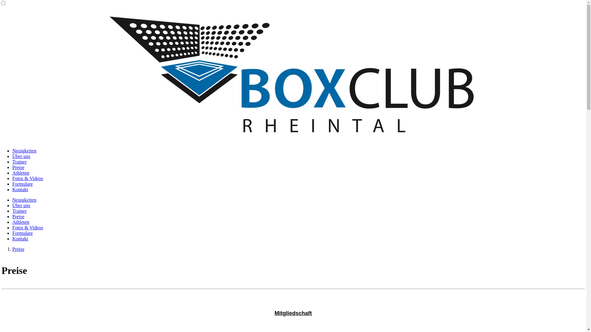 The width and height of the screenshot is (591, 332). I want to click on Fotos & Videos, so click(28, 227).